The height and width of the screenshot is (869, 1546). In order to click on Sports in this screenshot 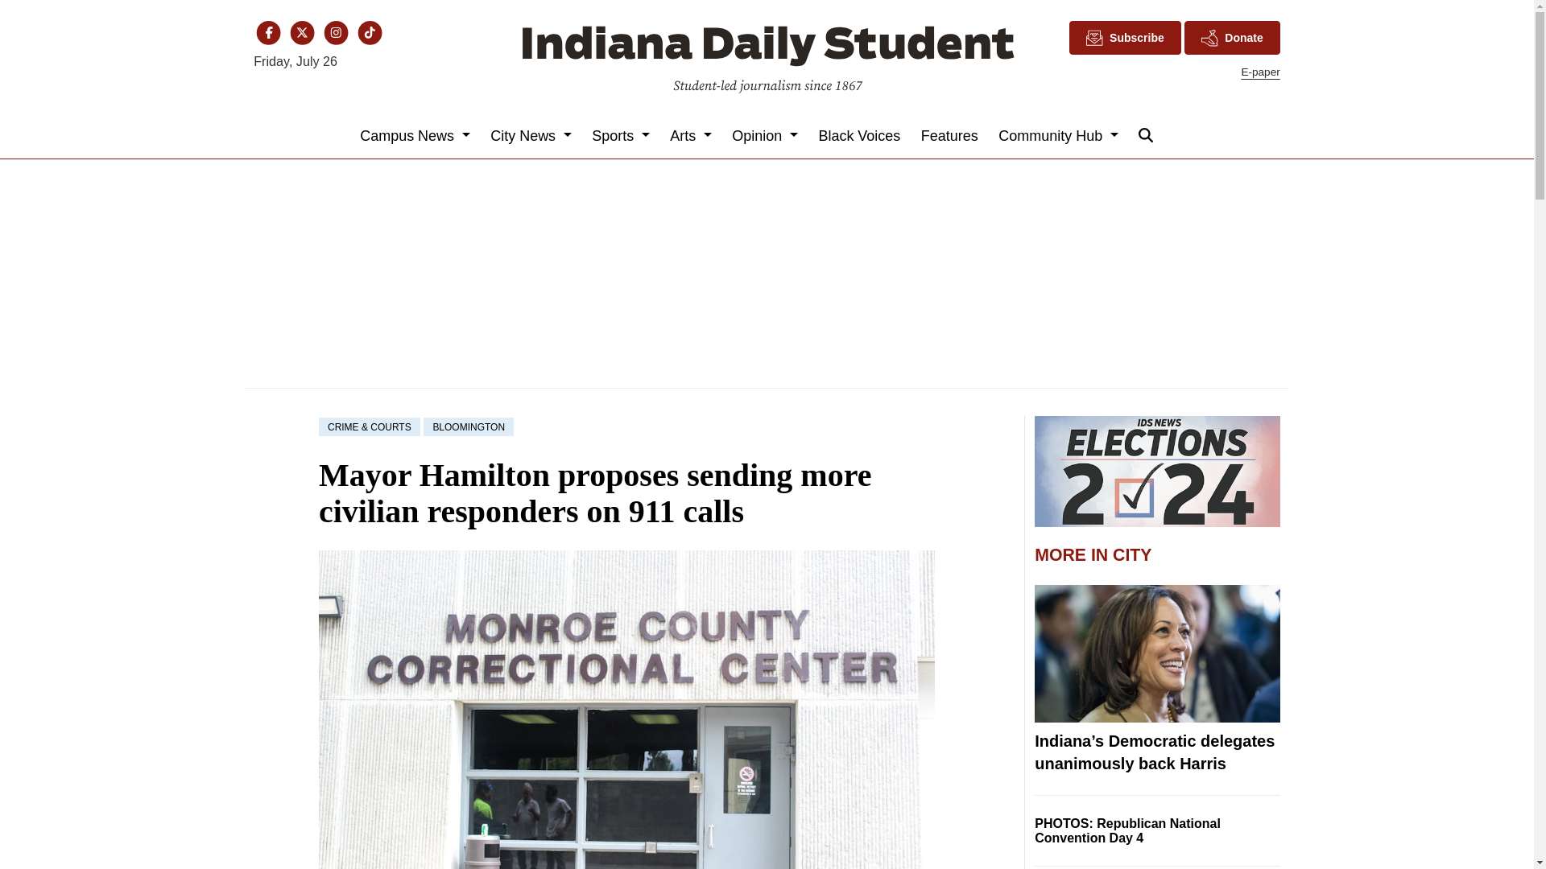, I will do `click(622, 135)`.